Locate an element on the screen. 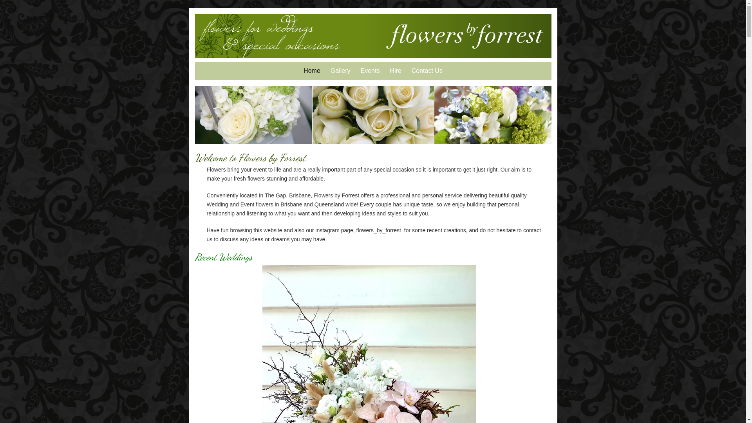  Events is located at coordinates (370, 71).